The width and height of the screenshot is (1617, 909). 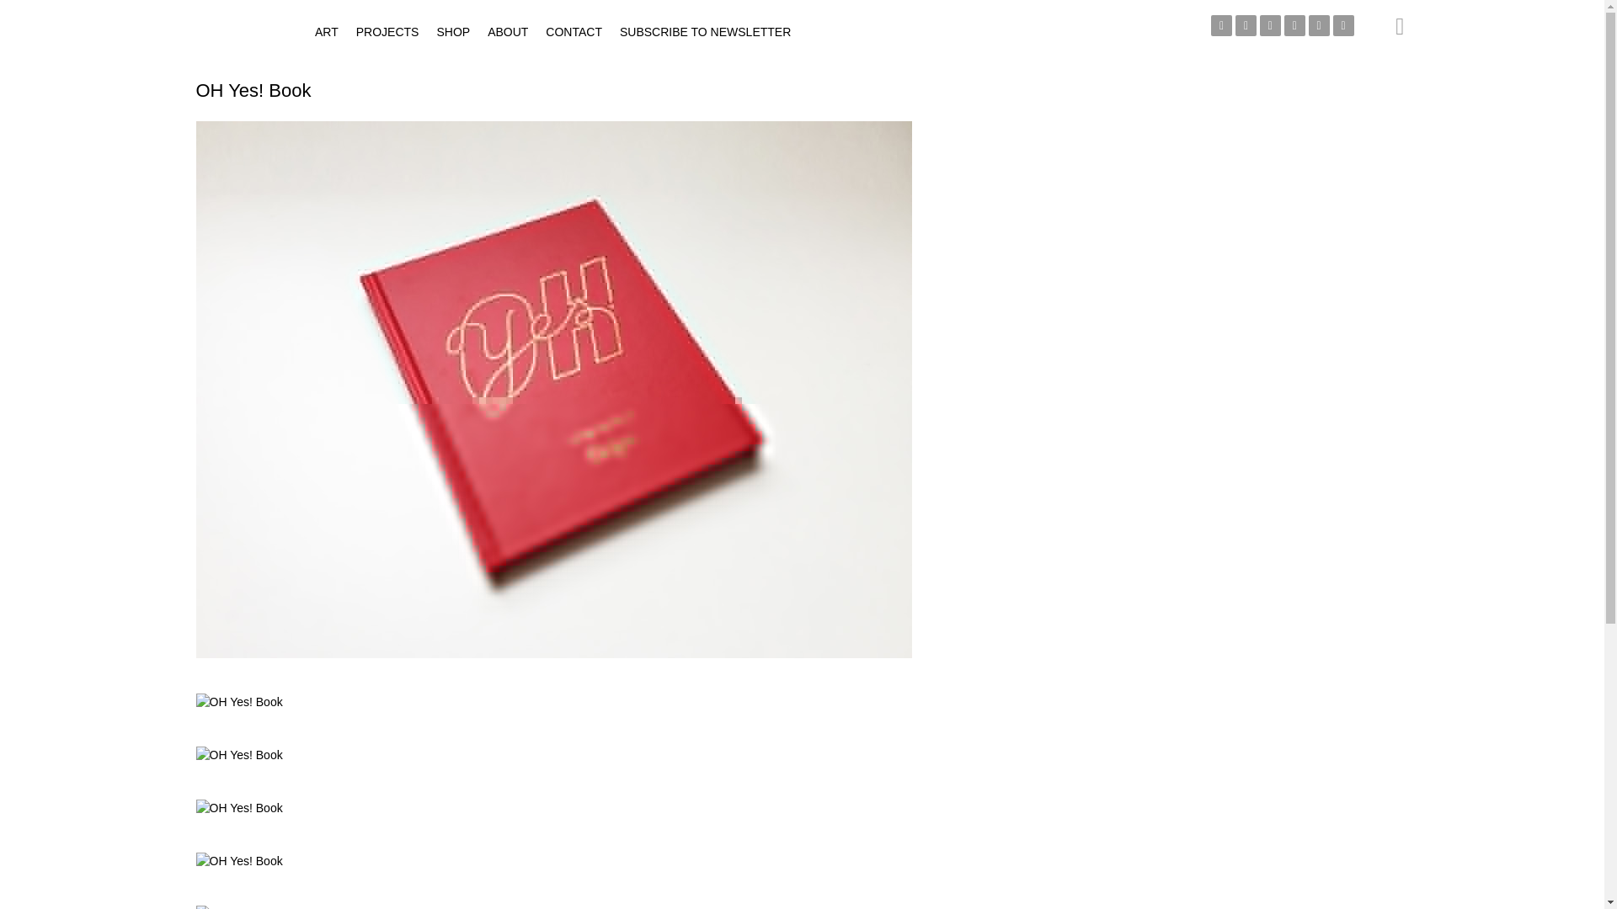 I want to click on SHOP, so click(x=453, y=32).